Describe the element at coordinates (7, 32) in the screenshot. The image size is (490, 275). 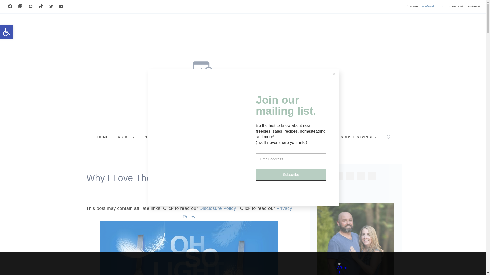
I see `RECIPES` at that location.